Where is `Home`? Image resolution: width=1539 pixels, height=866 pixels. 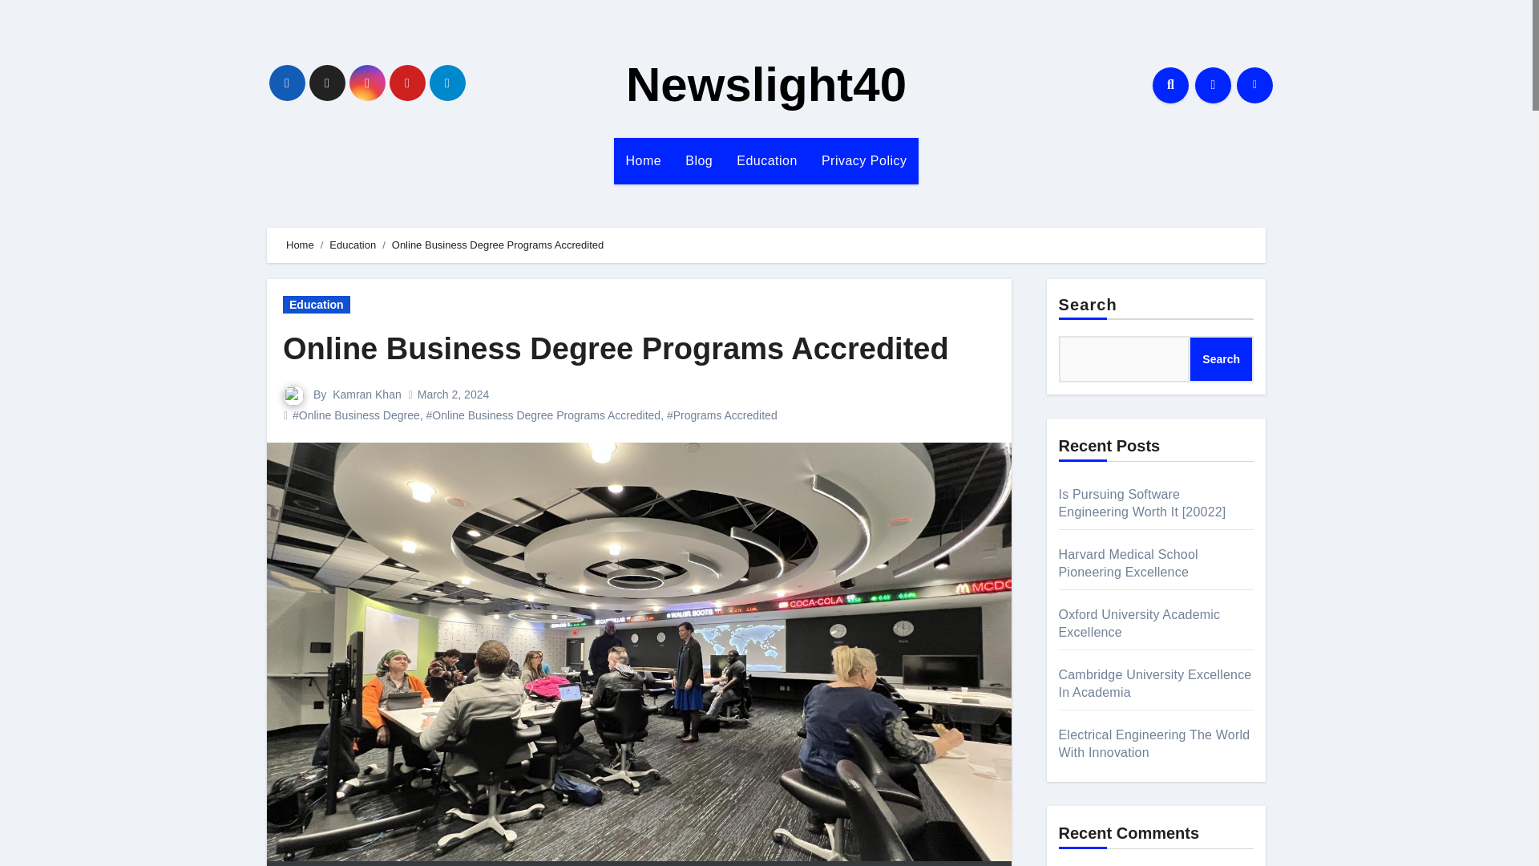 Home is located at coordinates (300, 245).